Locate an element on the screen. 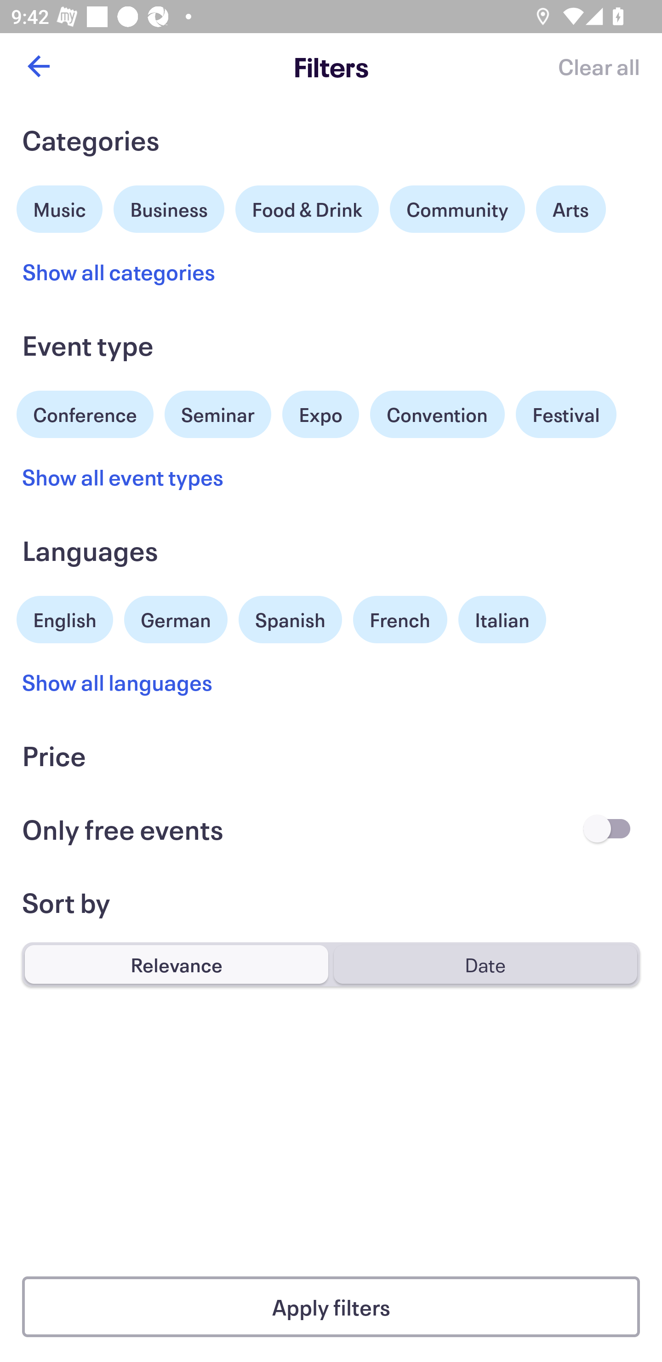 This screenshot has width=662, height=1362. Conference is located at coordinates (85, 412).